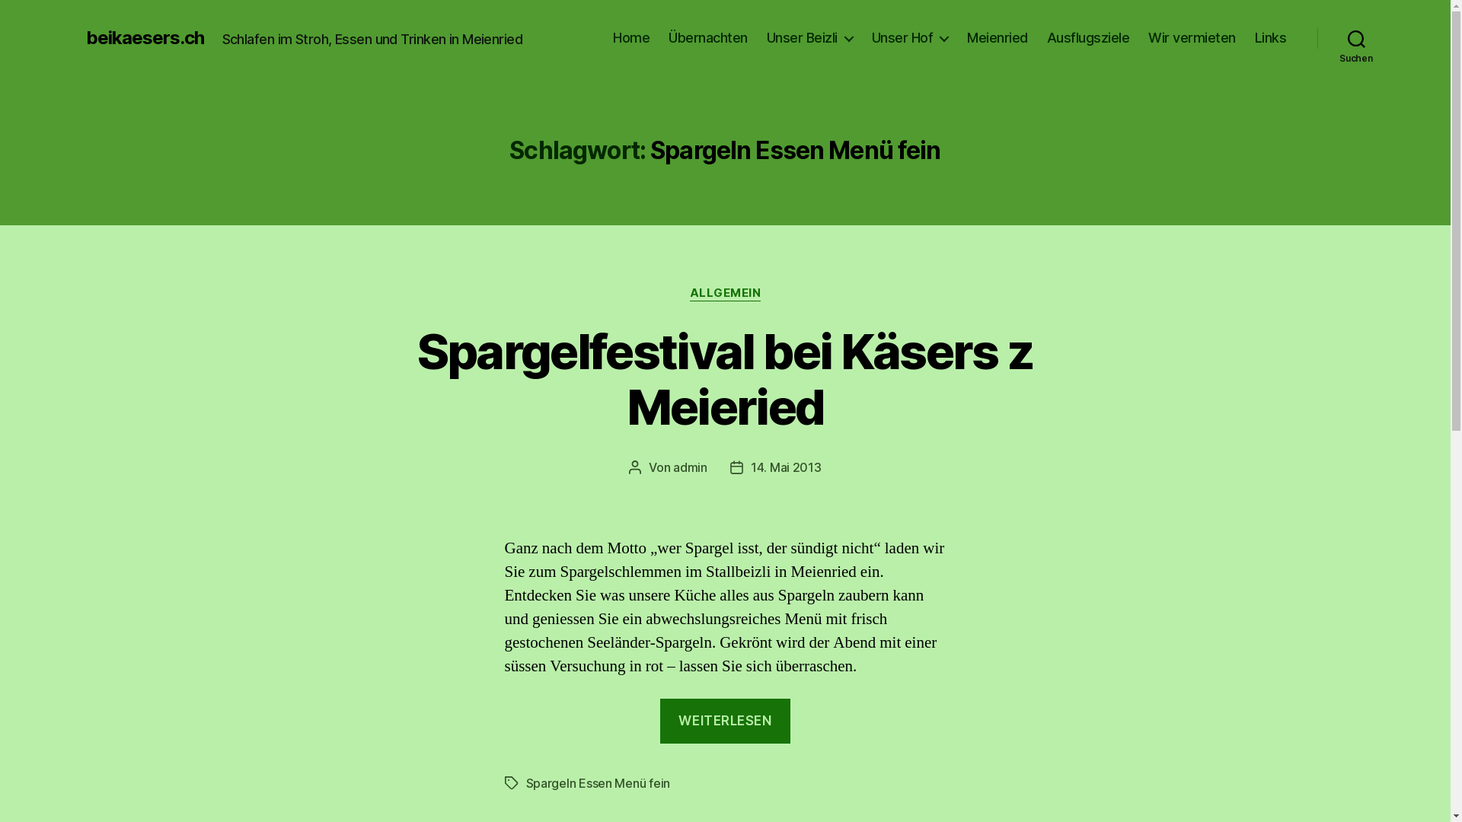 Image resolution: width=1462 pixels, height=822 pixels. What do you see at coordinates (631, 38) in the screenshot?
I see `Home` at bounding box center [631, 38].